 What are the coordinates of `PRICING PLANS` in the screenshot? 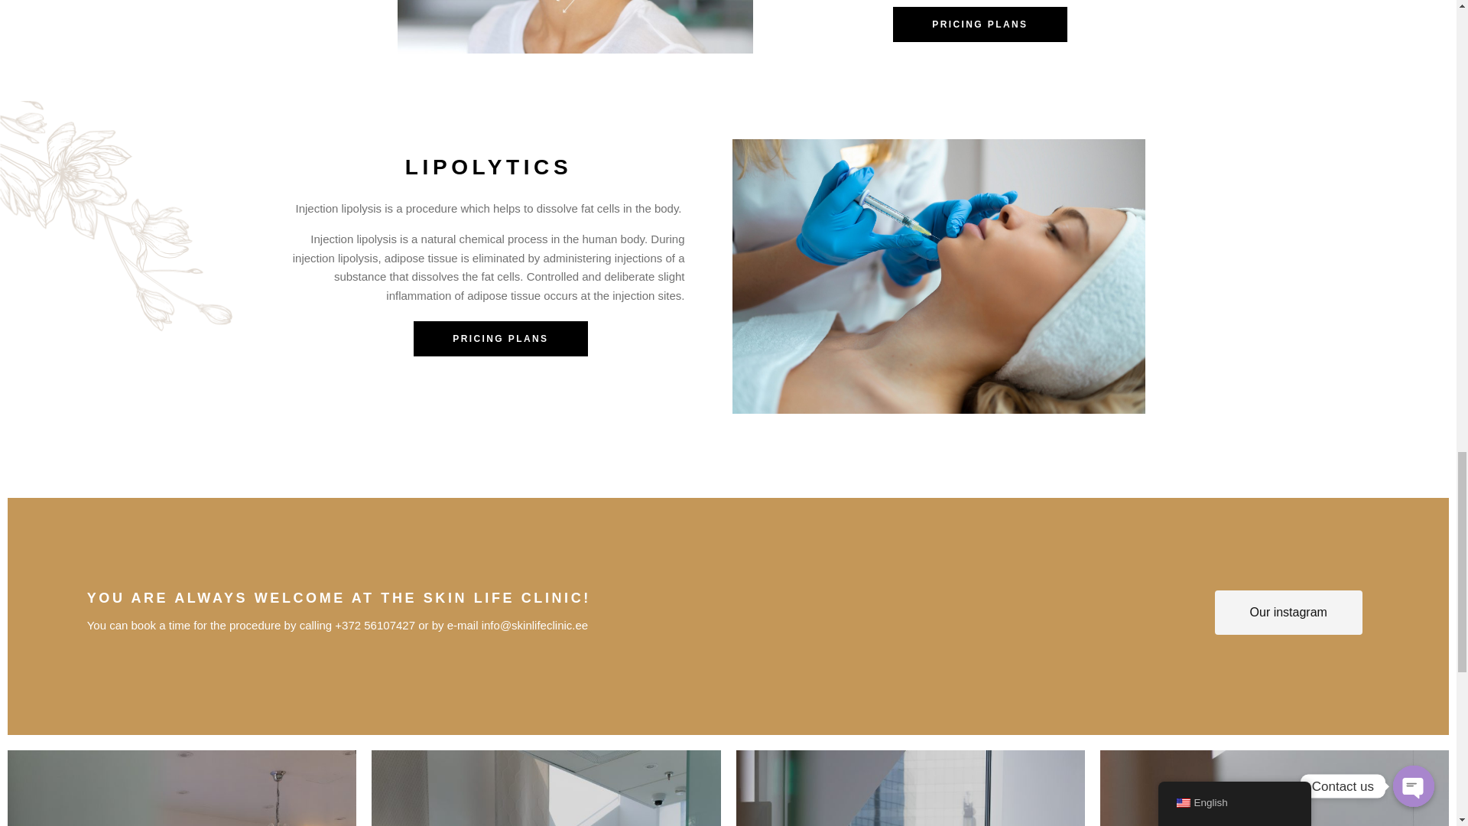 It's located at (979, 24).